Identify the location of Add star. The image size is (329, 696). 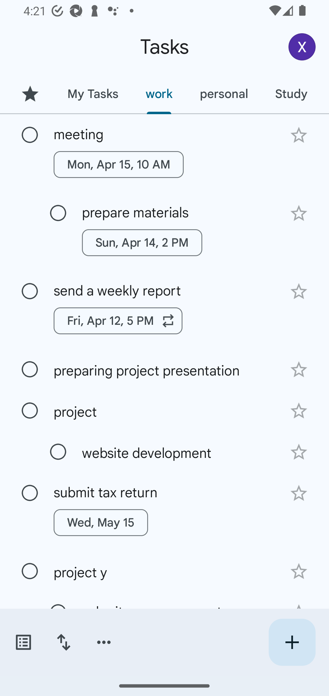
(299, 292).